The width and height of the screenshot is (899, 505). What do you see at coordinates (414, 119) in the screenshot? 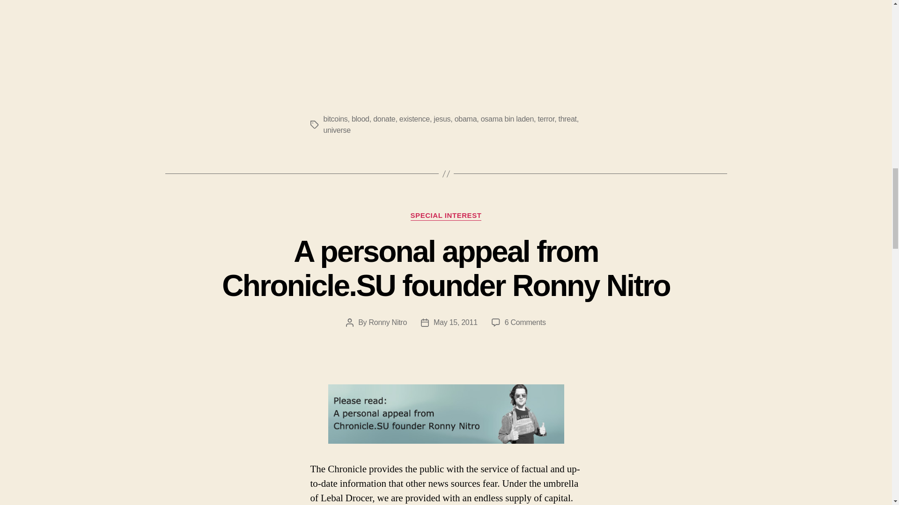
I see `existence` at bounding box center [414, 119].